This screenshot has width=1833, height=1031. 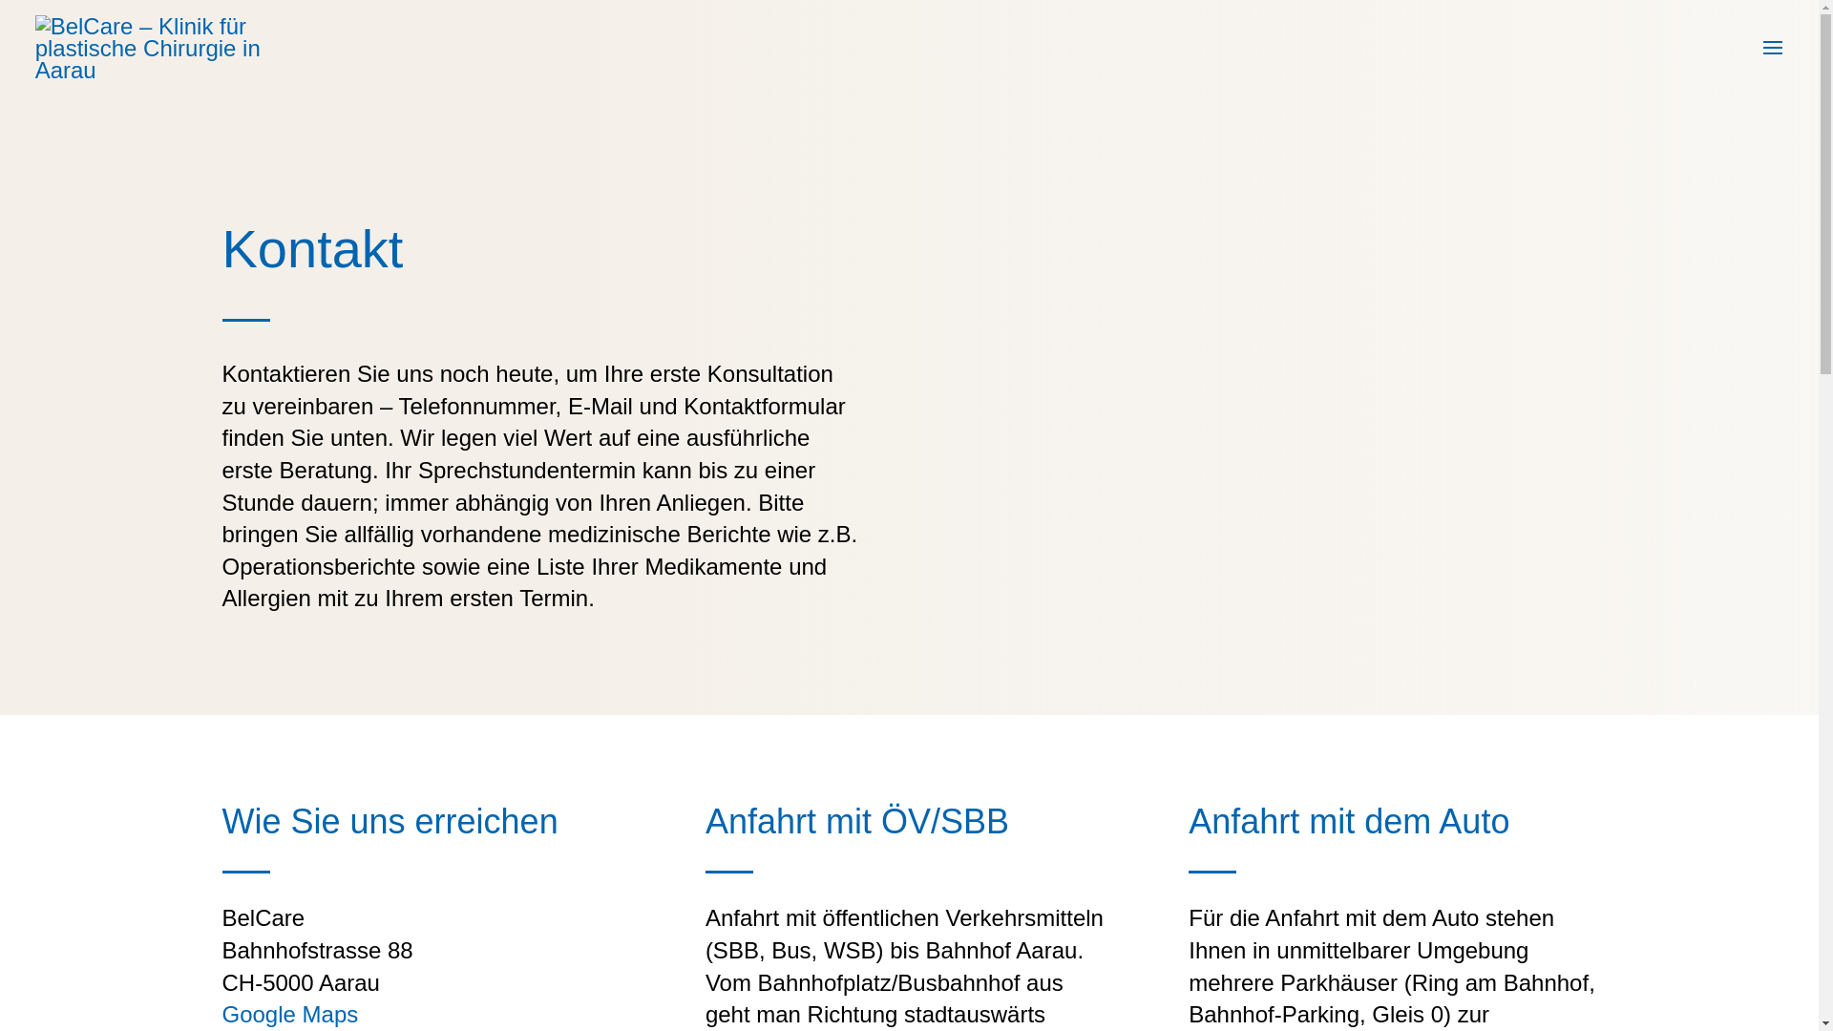 What do you see at coordinates (290, 1014) in the screenshot?
I see `Google Maps` at bounding box center [290, 1014].